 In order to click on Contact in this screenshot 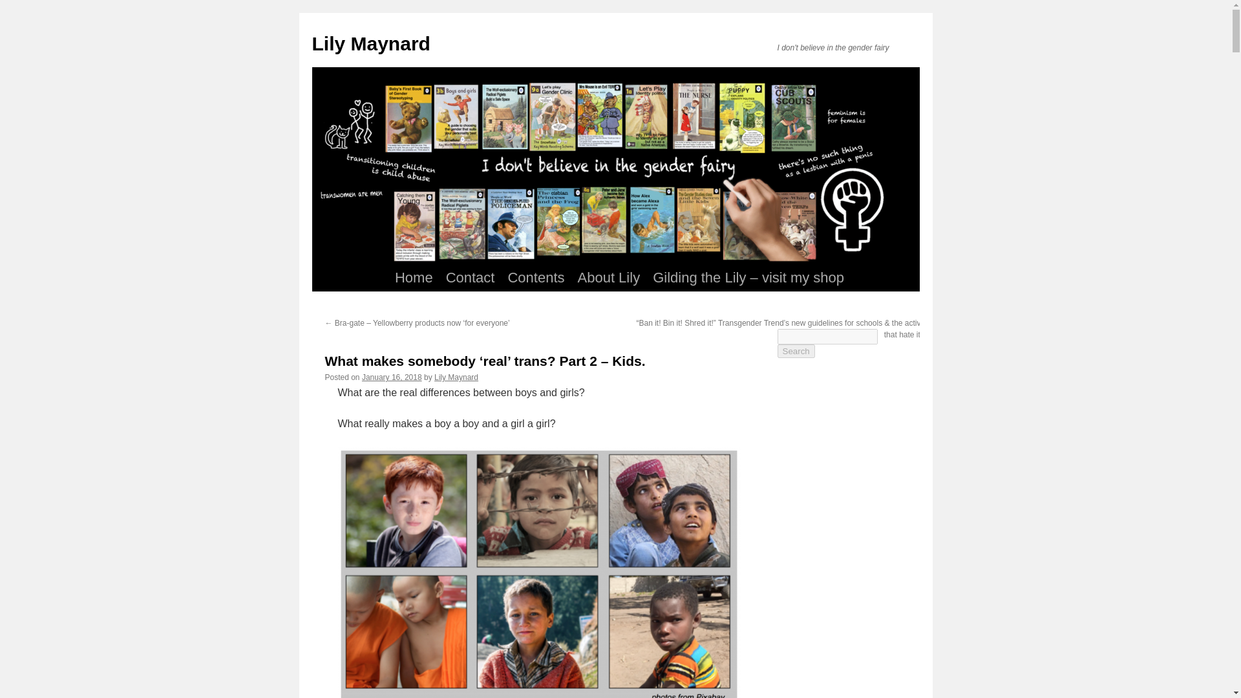, I will do `click(470, 278)`.